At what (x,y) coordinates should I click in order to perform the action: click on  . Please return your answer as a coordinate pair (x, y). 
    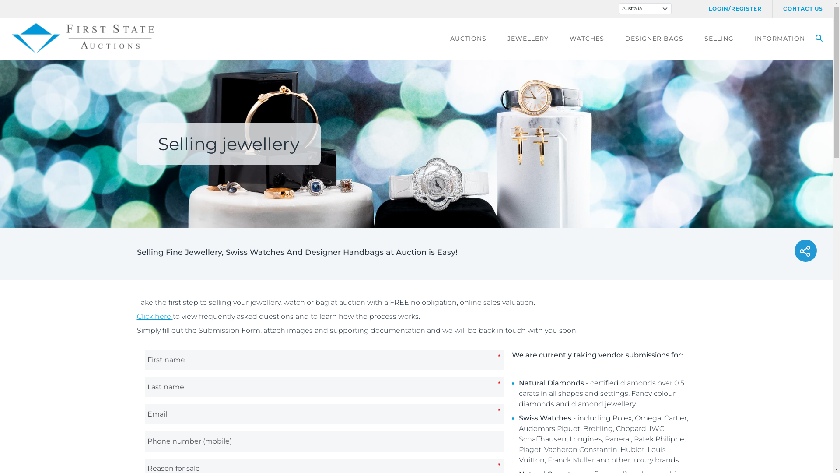
    Looking at the image, I should click on (171, 316).